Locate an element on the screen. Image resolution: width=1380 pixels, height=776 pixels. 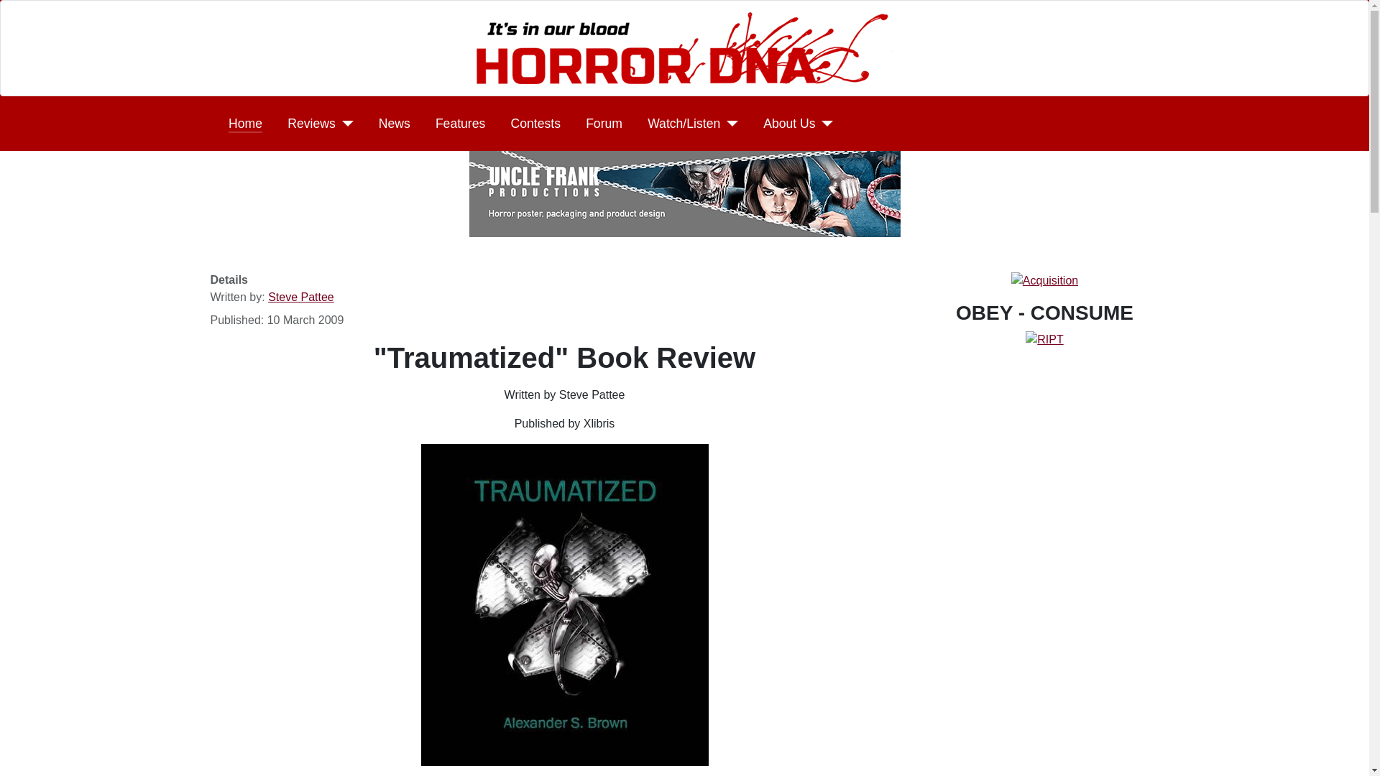
Contests is located at coordinates (535, 123).